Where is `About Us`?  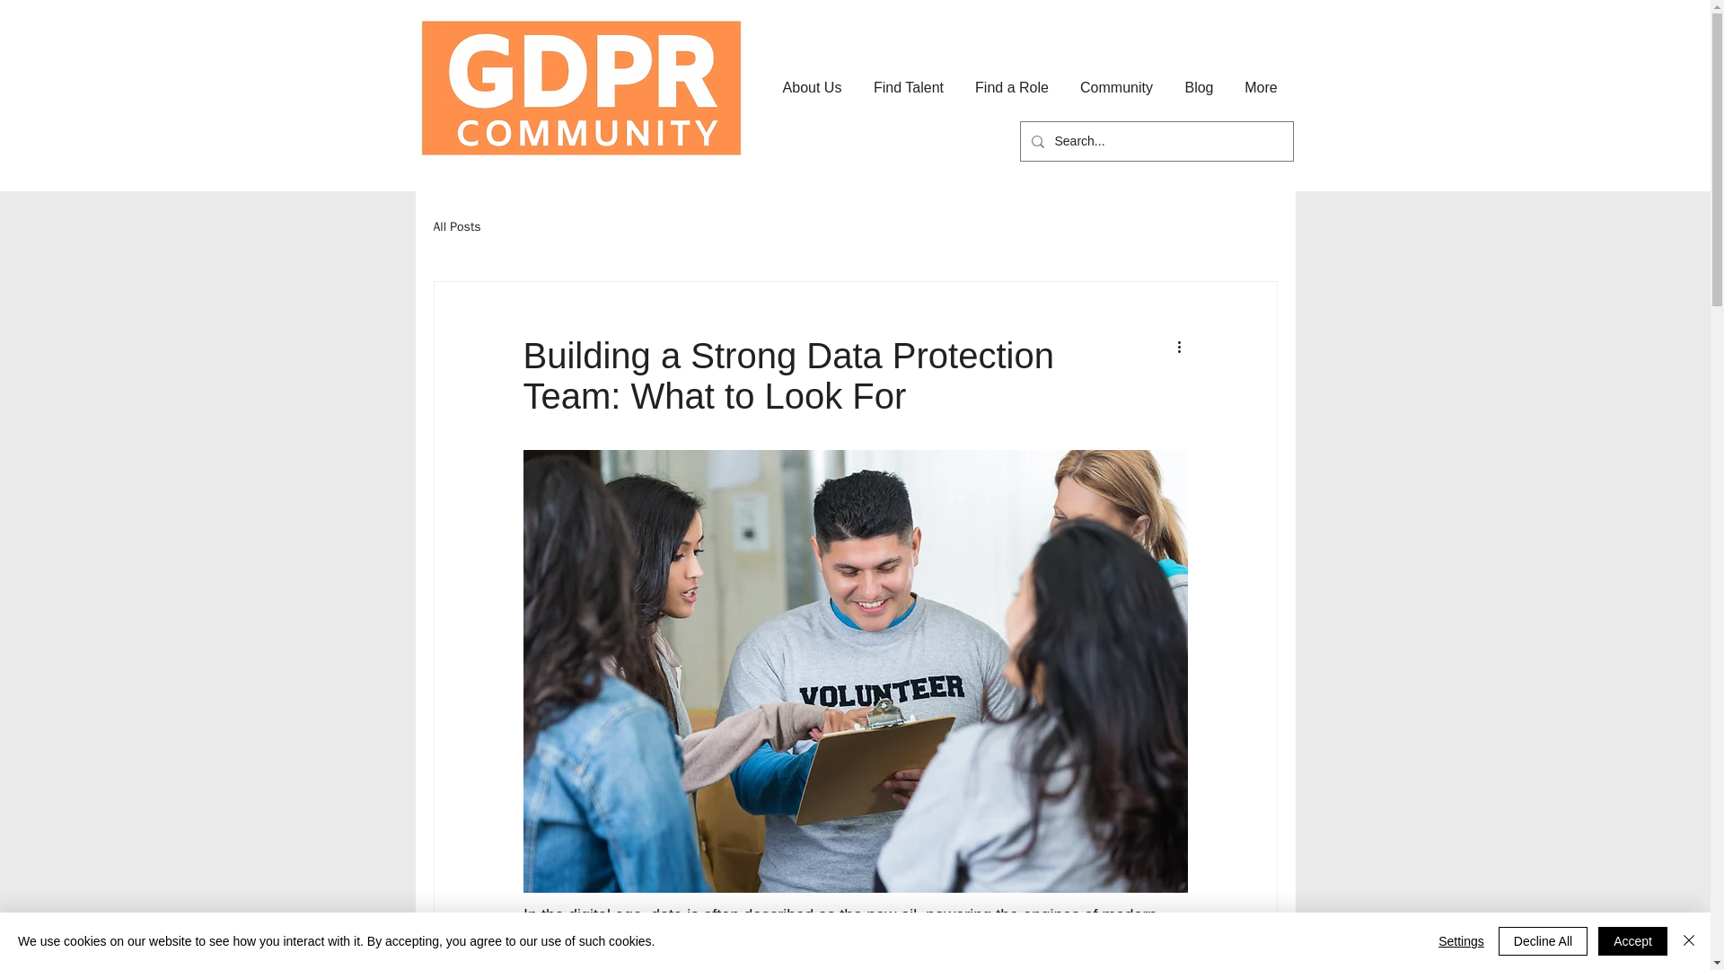
About Us is located at coordinates (813, 88).